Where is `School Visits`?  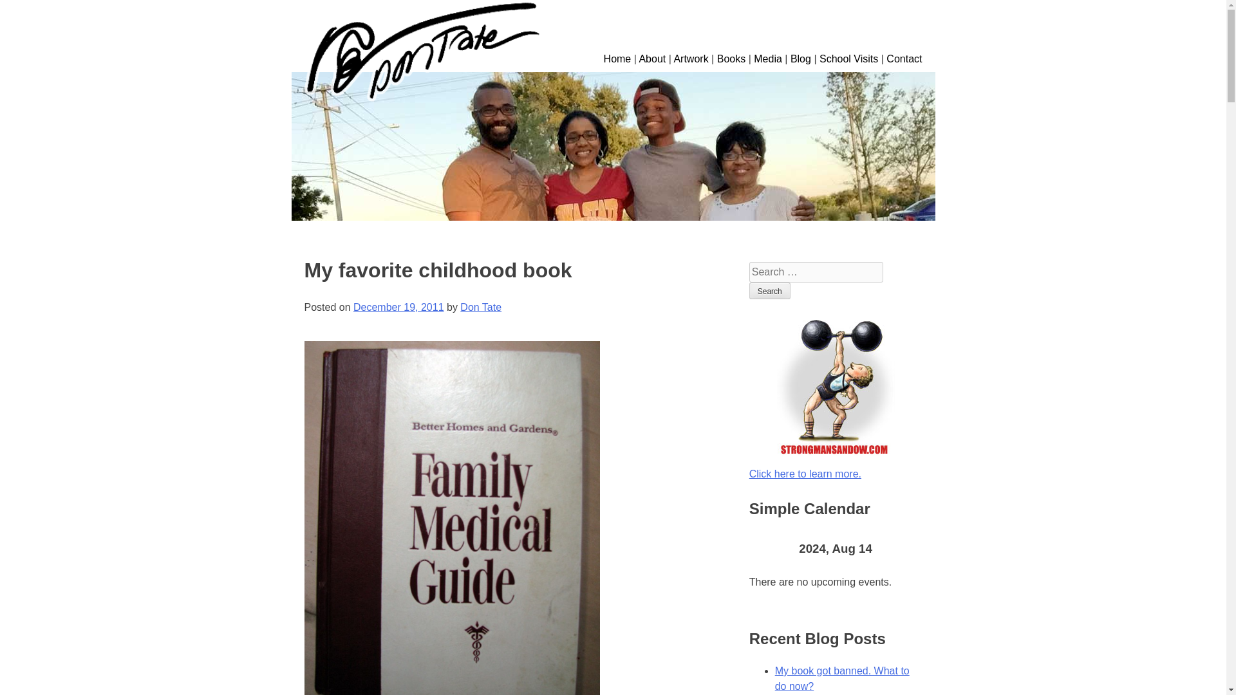 School Visits is located at coordinates (848, 59).